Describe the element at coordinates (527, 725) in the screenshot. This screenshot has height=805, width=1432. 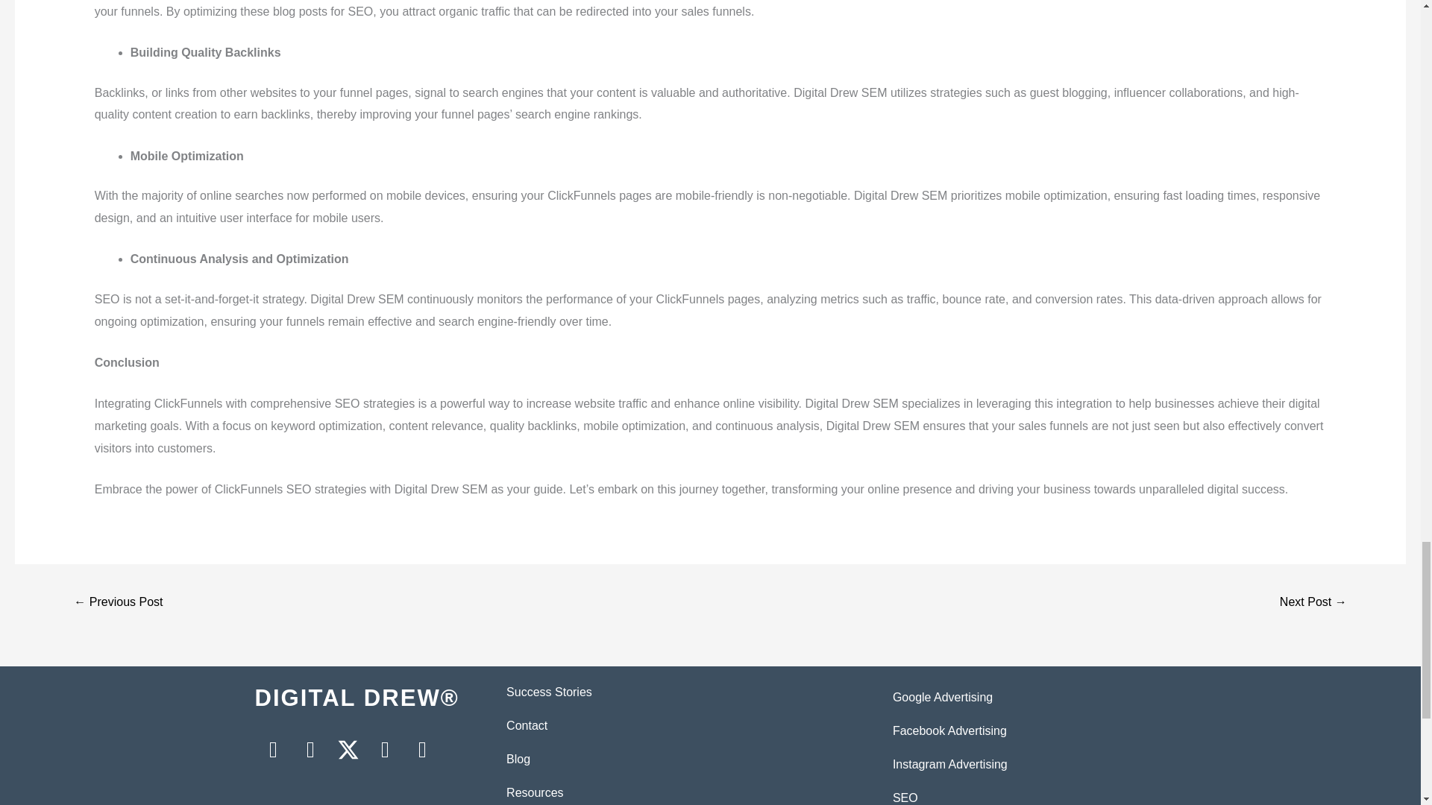
I see `Contact` at that location.